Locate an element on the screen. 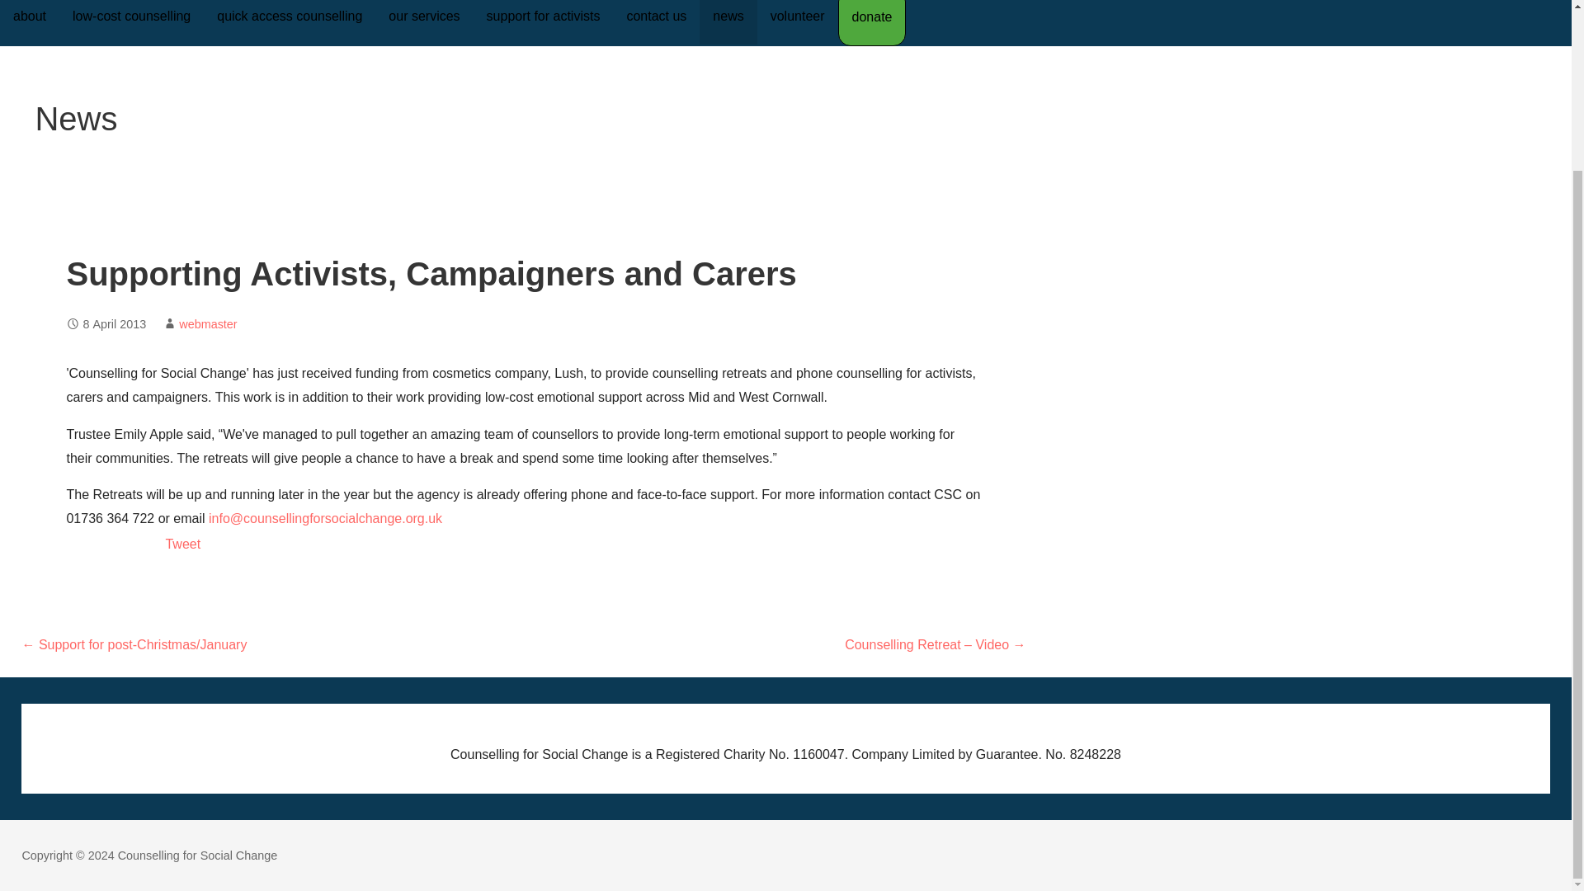 Image resolution: width=1584 pixels, height=891 pixels. Posts by webmaster is located at coordinates (207, 323).